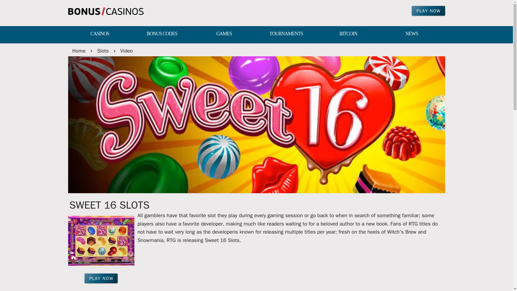 The height and width of the screenshot is (291, 517). What do you see at coordinates (100, 34) in the screenshot?
I see `CASINOS` at bounding box center [100, 34].